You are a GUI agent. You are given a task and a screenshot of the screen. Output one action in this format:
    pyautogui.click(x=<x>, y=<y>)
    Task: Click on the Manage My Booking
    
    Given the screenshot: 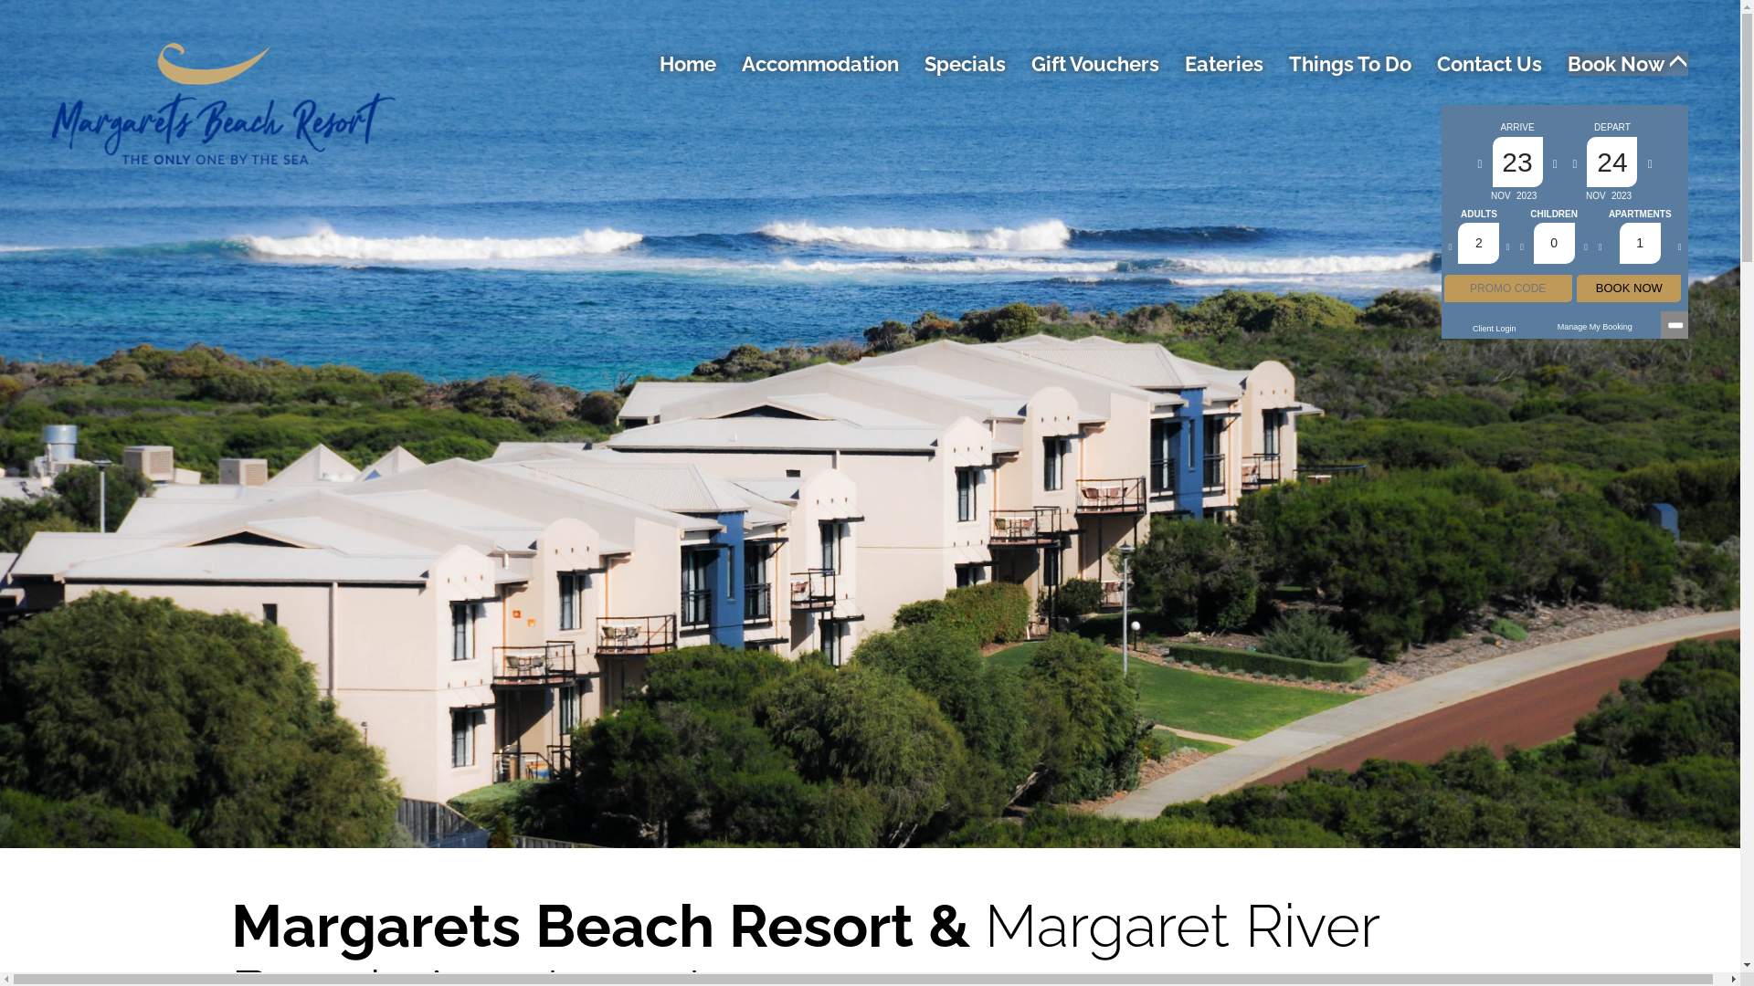 What is the action you would take?
    pyautogui.click(x=1595, y=327)
    